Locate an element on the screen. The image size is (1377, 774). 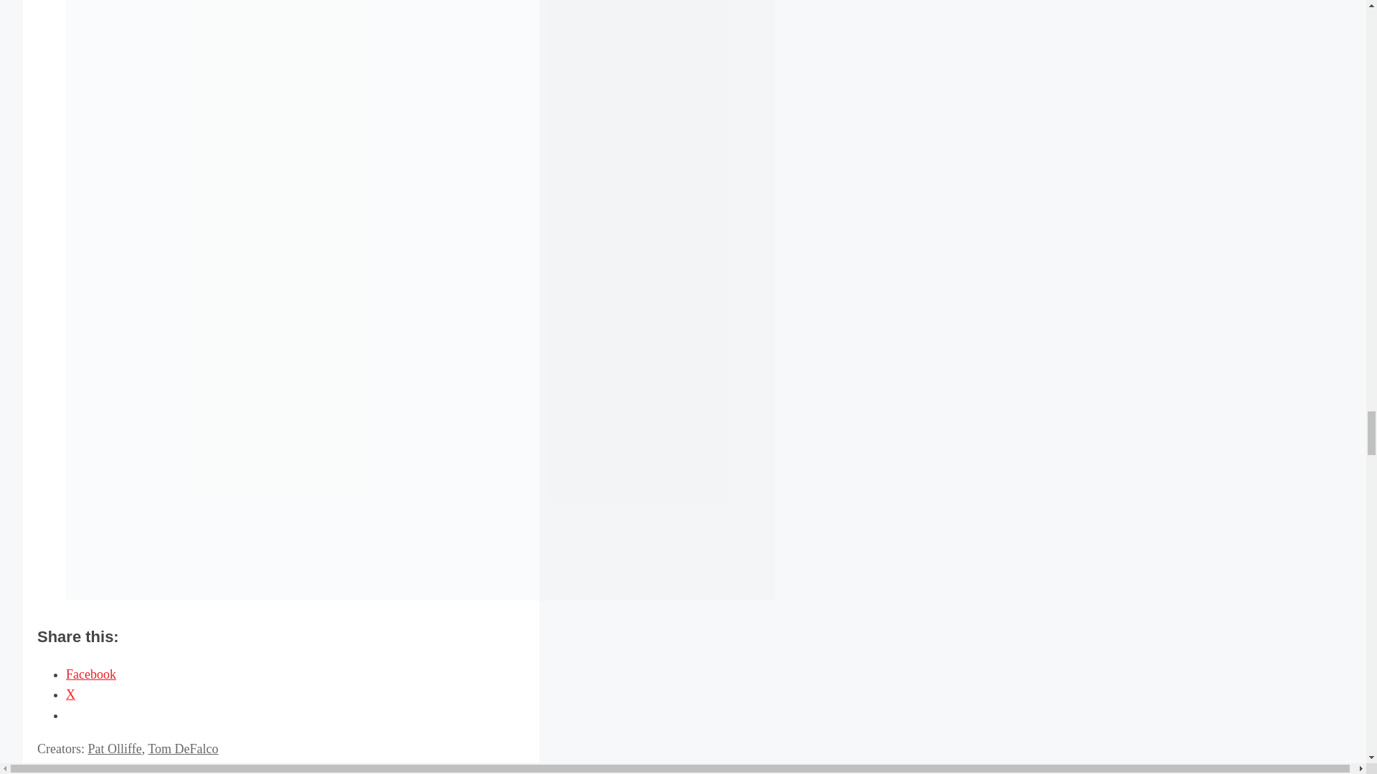
F is located at coordinates (79, 768).